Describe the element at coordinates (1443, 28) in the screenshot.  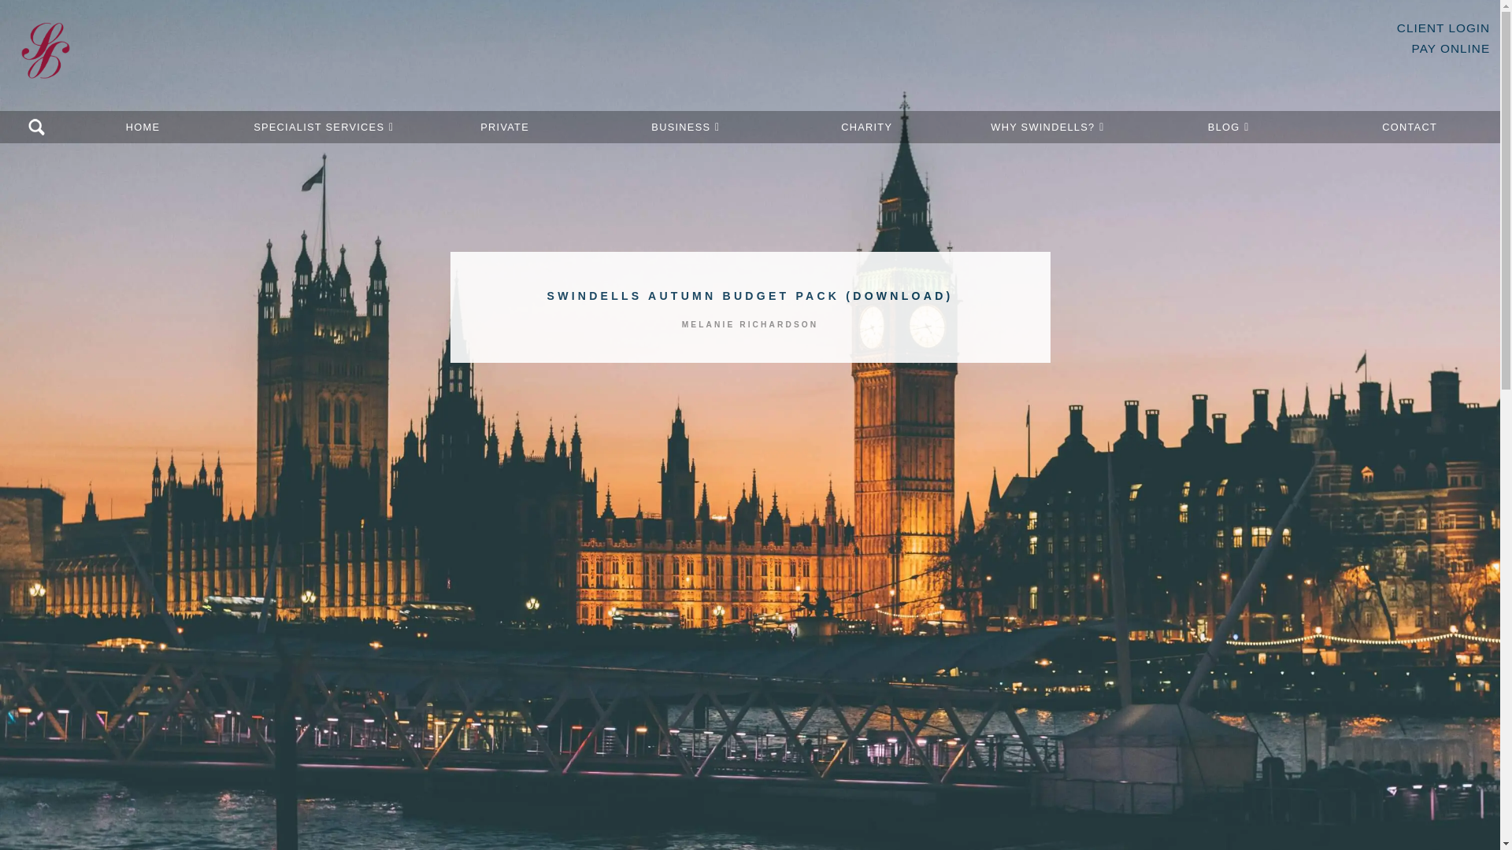
I see `CLIENT LOGIN` at that location.